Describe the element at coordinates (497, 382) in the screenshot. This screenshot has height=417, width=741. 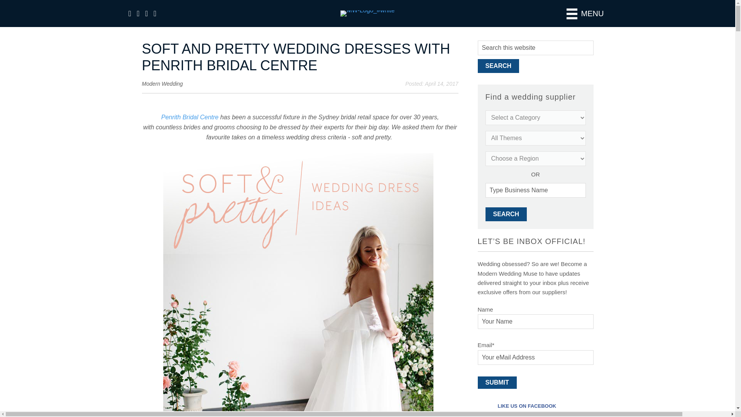
I see `Submit` at that location.